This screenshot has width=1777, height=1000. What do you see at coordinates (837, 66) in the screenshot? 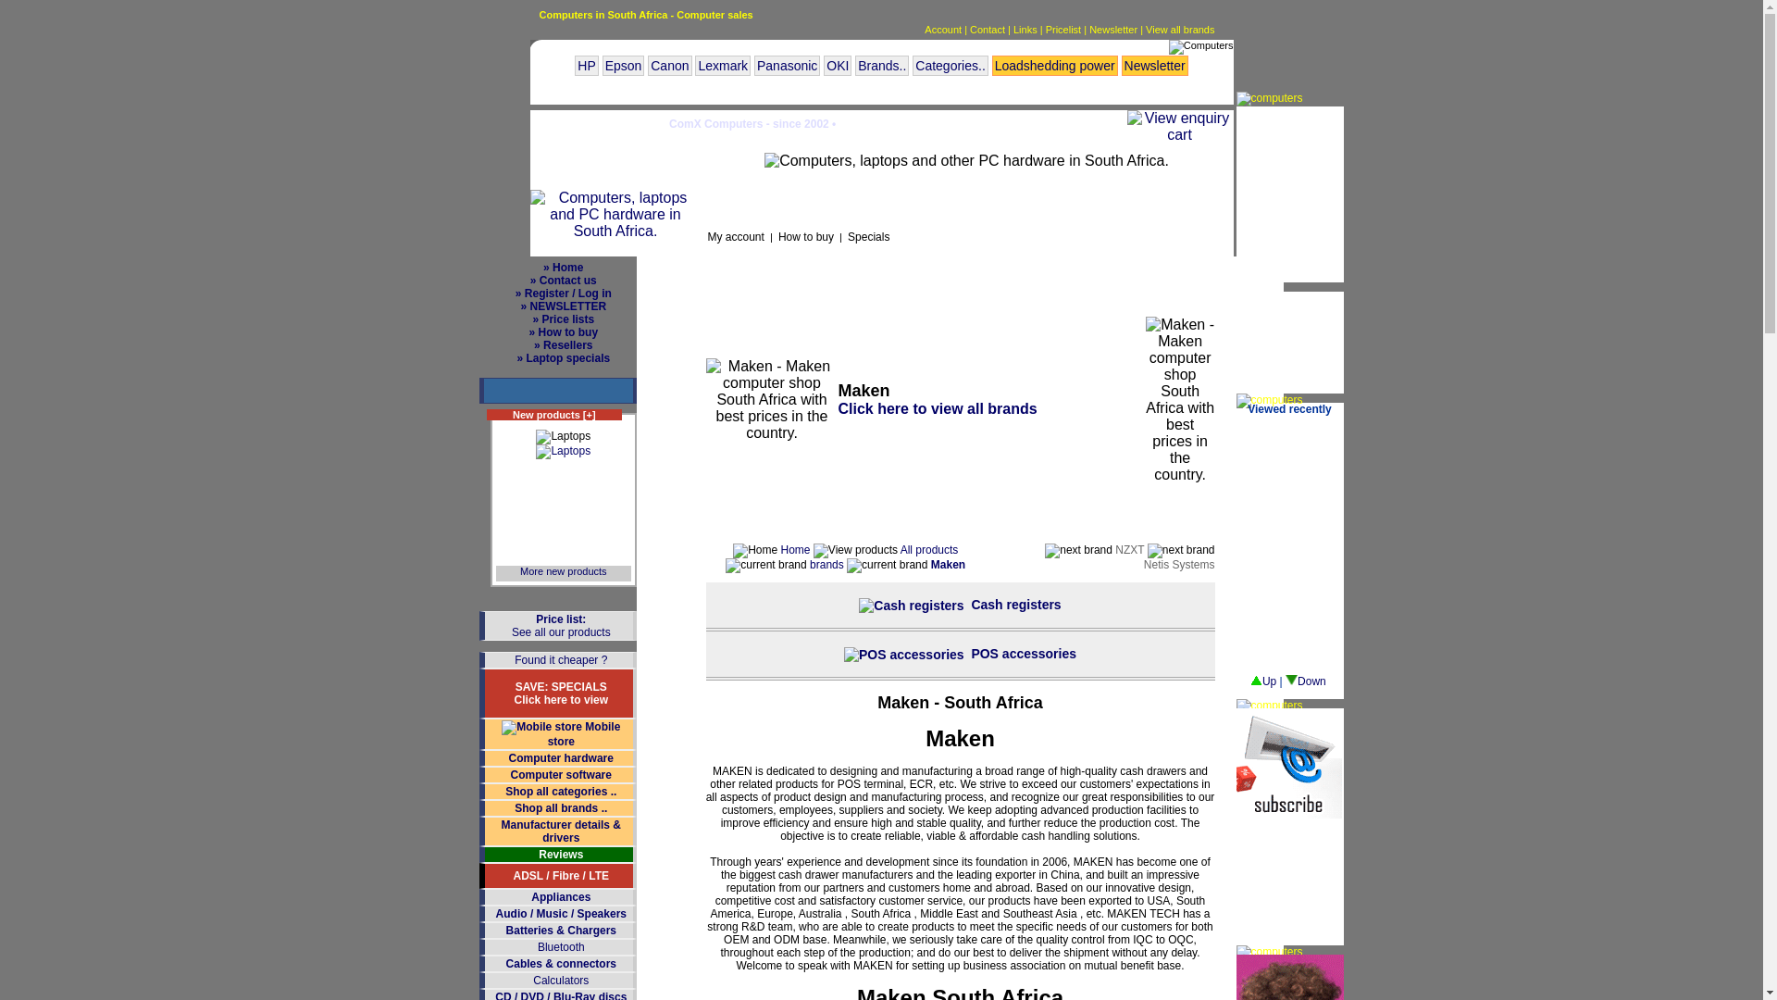
I see `OKI` at bounding box center [837, 66].